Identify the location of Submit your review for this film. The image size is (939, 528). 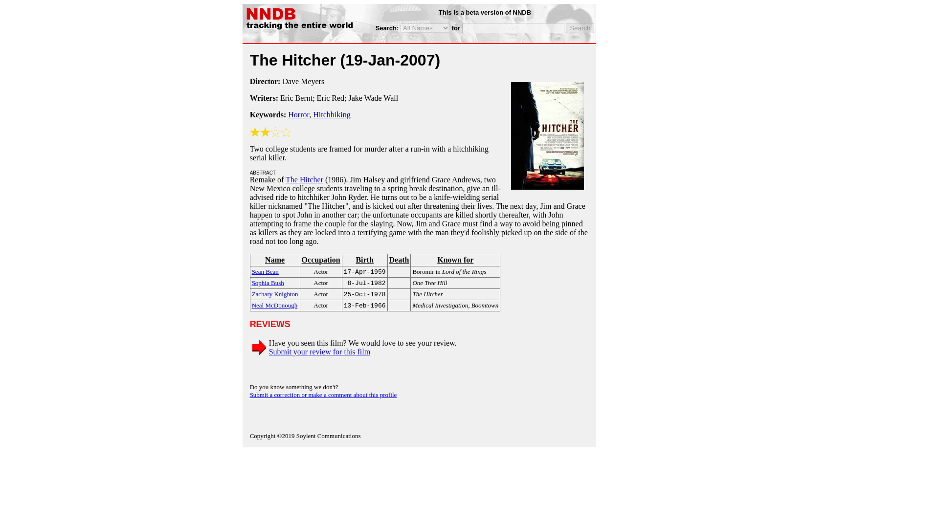
(320, 351).